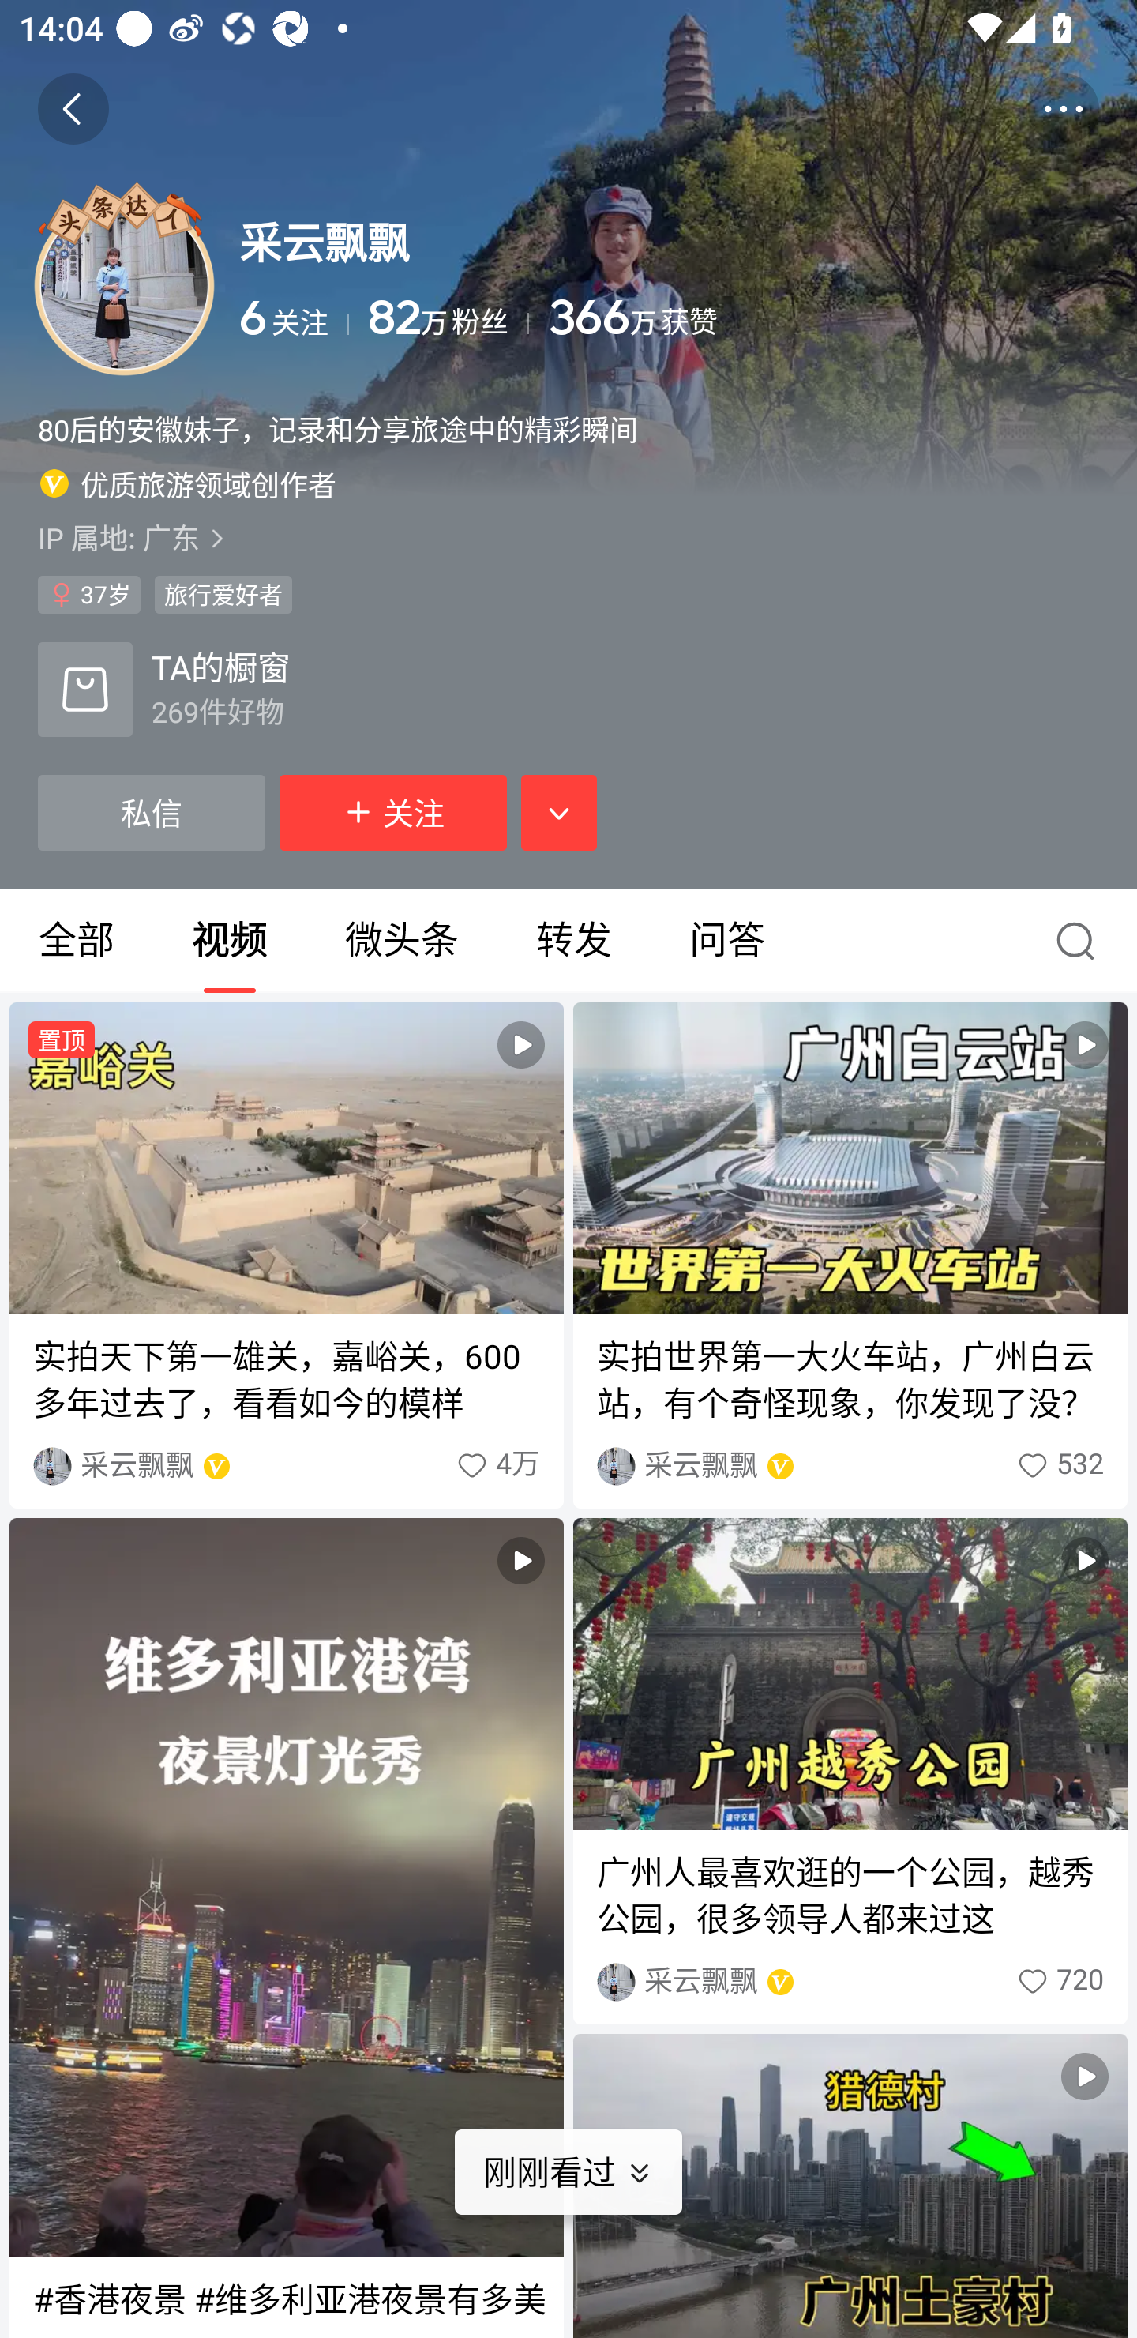 Image resolution: width=1137 pixels, height=2338 pixels. What do you see at coordinates (448, 318) in the screenshot?
I see `82万 粉丝` at bounding box center [448, 318].